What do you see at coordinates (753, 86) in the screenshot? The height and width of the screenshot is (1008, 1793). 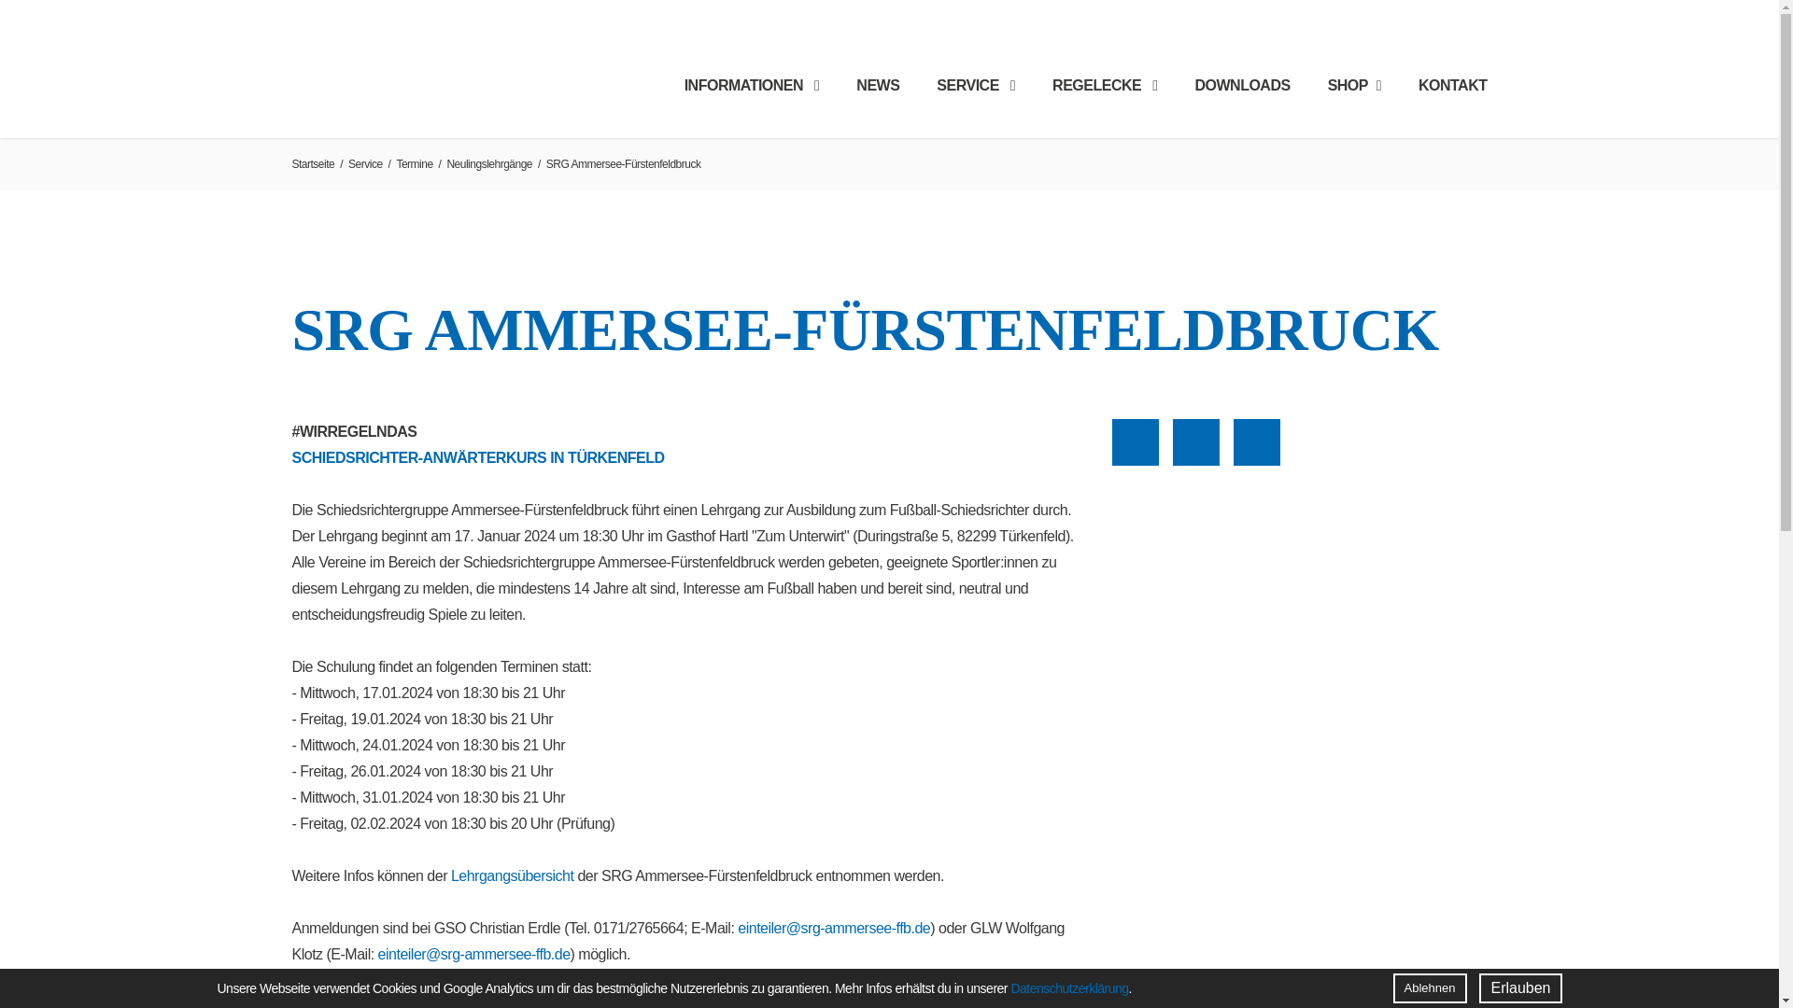 I see `INFORMATIONEN` at bounding box center [753, 86].